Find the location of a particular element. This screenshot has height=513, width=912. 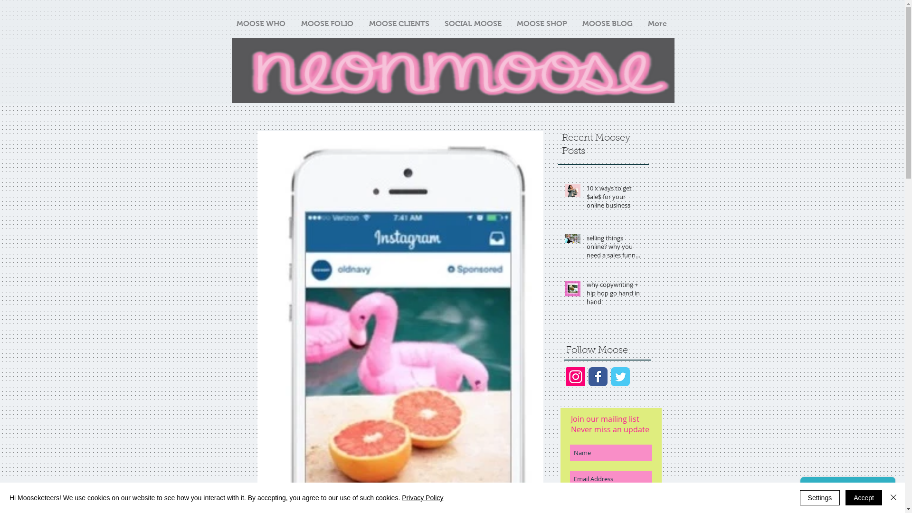

Accept is located at coordinates (864, 498).